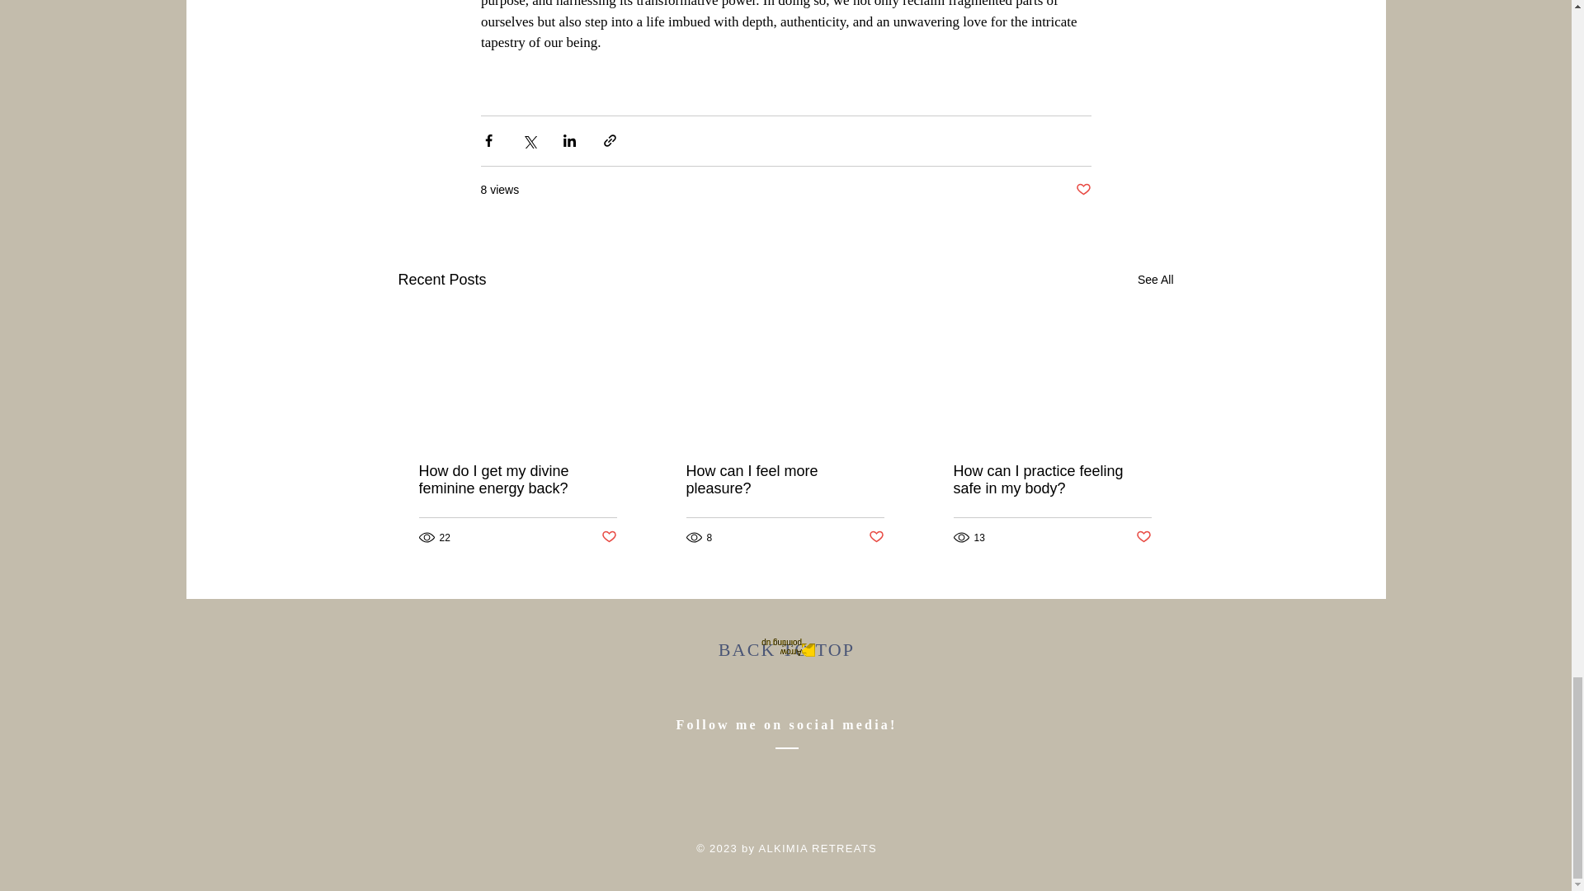 This screenshot has width=1584, height=891. I want to click on Post not marked as liked, so click(1082, 190).